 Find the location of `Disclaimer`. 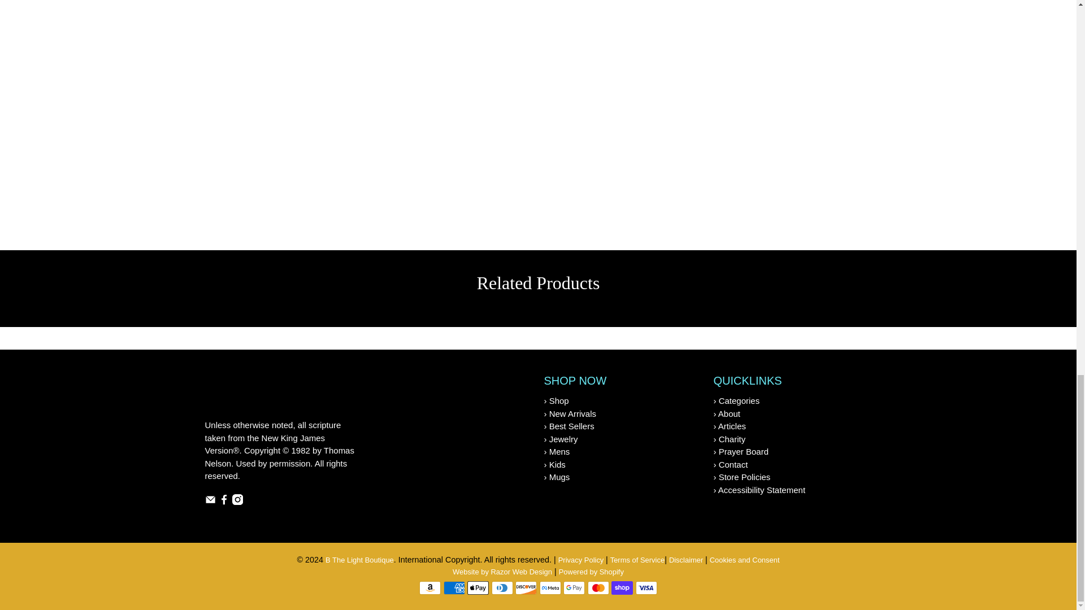

Disclaimer is located at coordinates (687, 559).